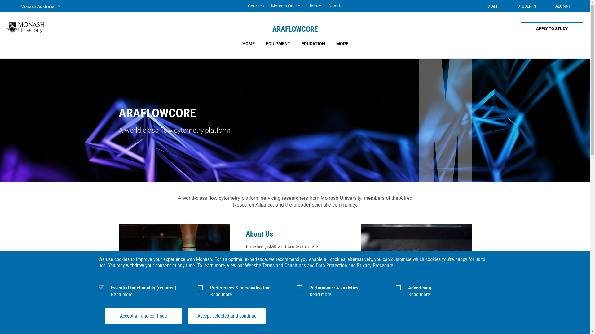 Image resolution: width=595 pixels, height=334 pixels. I want to click on APPLY TO STUDY, so click(552, 29).